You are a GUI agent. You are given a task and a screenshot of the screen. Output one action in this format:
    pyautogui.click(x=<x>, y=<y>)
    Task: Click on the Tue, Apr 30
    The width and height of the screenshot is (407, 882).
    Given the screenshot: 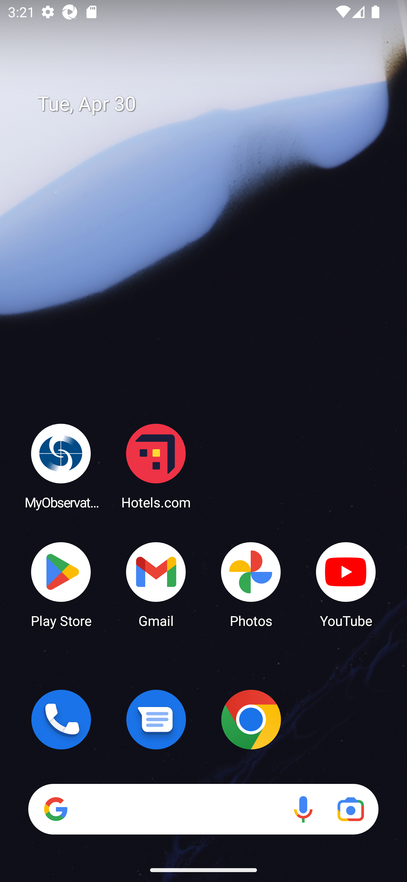 What is the action you would take?
    pyautogui.click(x=211, y=104)
    